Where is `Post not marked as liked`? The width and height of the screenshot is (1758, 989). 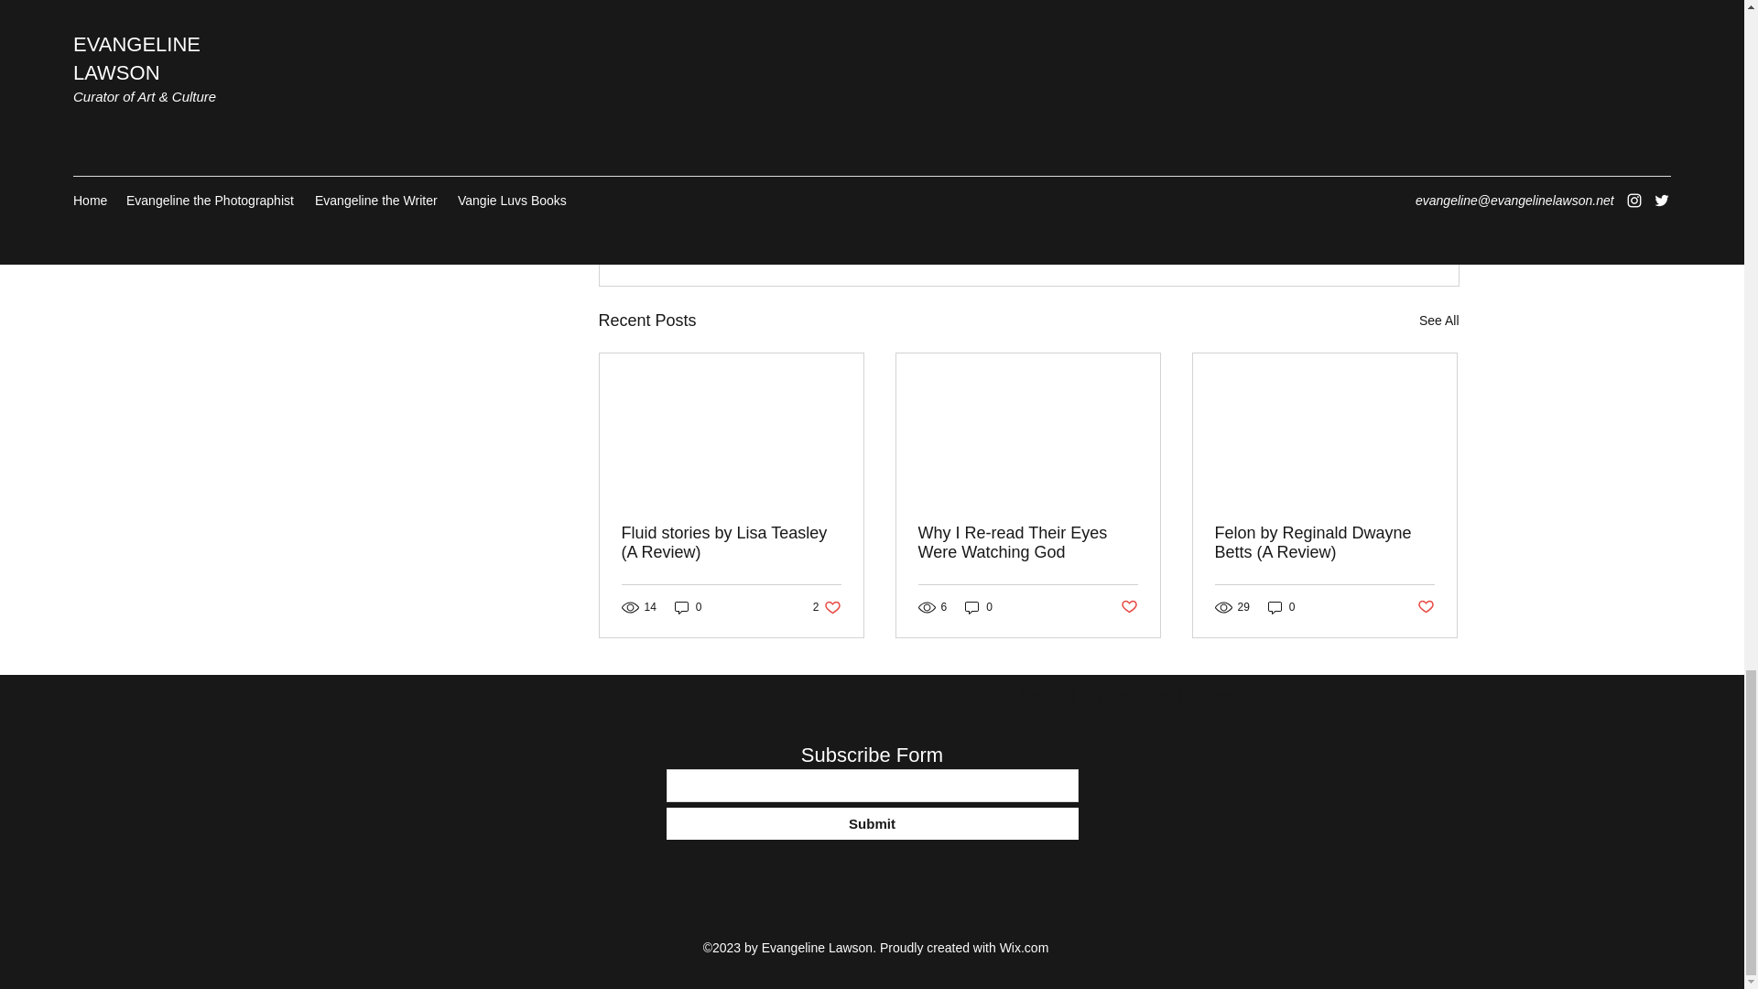
Post not marked as liked is located at coordinates (1127, 698).